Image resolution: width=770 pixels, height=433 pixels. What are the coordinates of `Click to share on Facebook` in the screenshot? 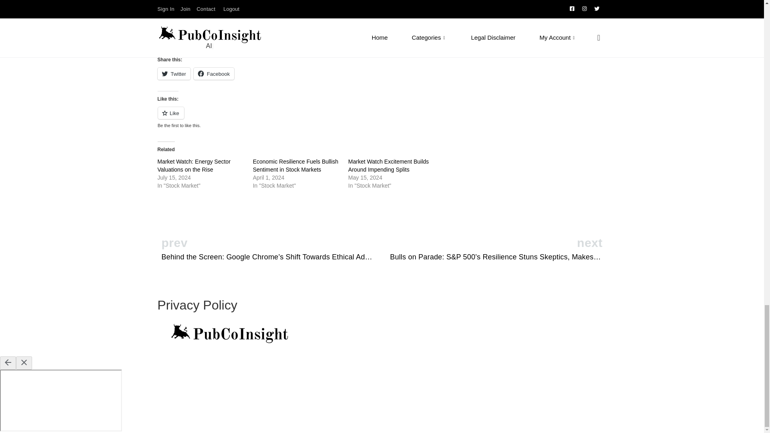 It's located at (214, 73).